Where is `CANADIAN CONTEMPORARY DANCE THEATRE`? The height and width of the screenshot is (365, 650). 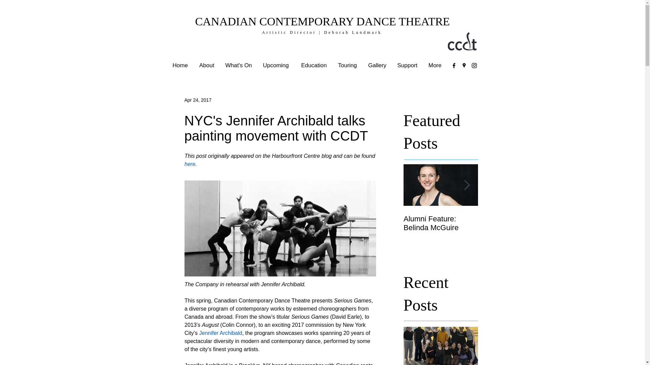
CANADIAN CONTEMPORARY DANCE THEATRE is located at coordinates (322, 22).